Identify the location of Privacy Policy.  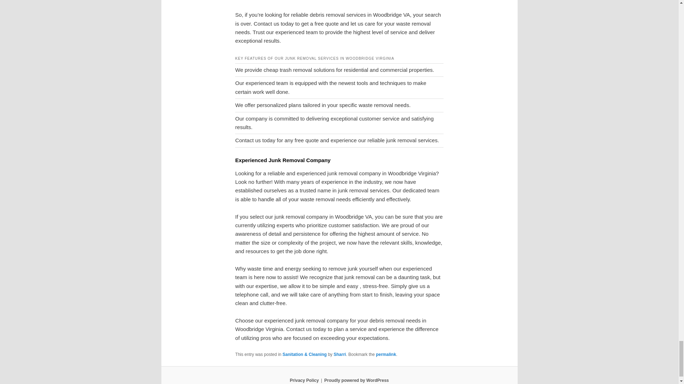
(304, 380).